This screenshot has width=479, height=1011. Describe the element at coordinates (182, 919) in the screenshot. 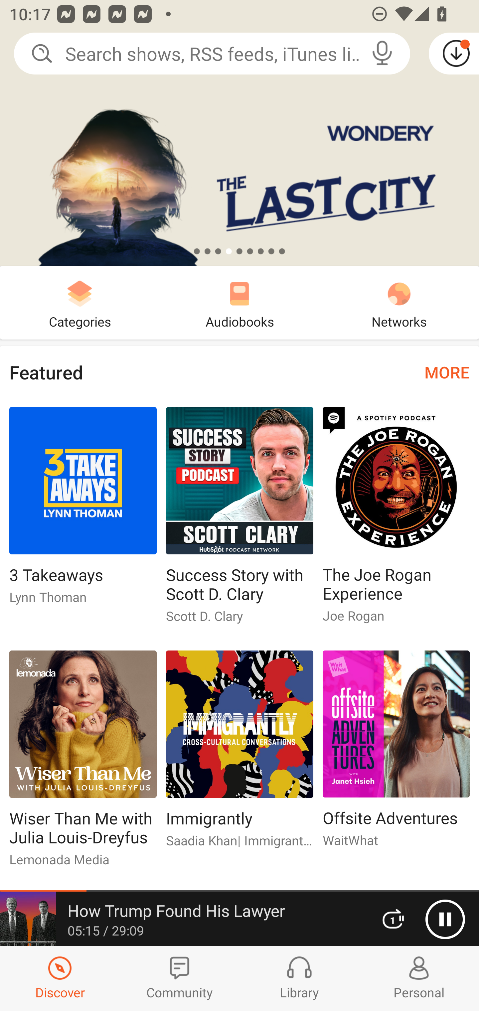

I see `How Trump Found His Lawyer 05:15 / 29:09` at that location.